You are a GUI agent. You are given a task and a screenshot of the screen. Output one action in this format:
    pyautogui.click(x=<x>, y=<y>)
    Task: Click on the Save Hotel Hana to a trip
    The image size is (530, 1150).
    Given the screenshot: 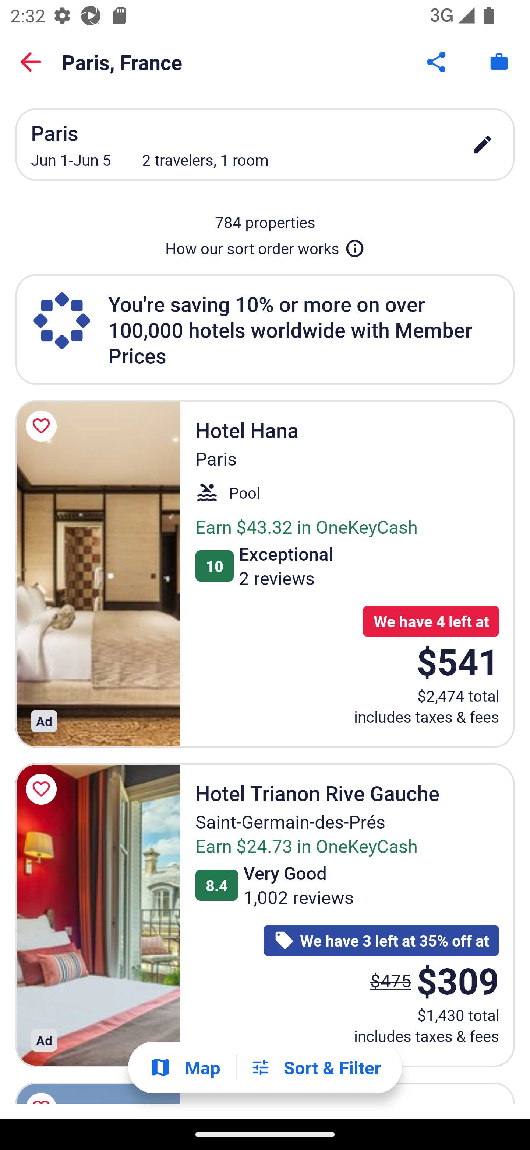 What is the action you would take?
    pyautogui.click(x=43, y=426)
    